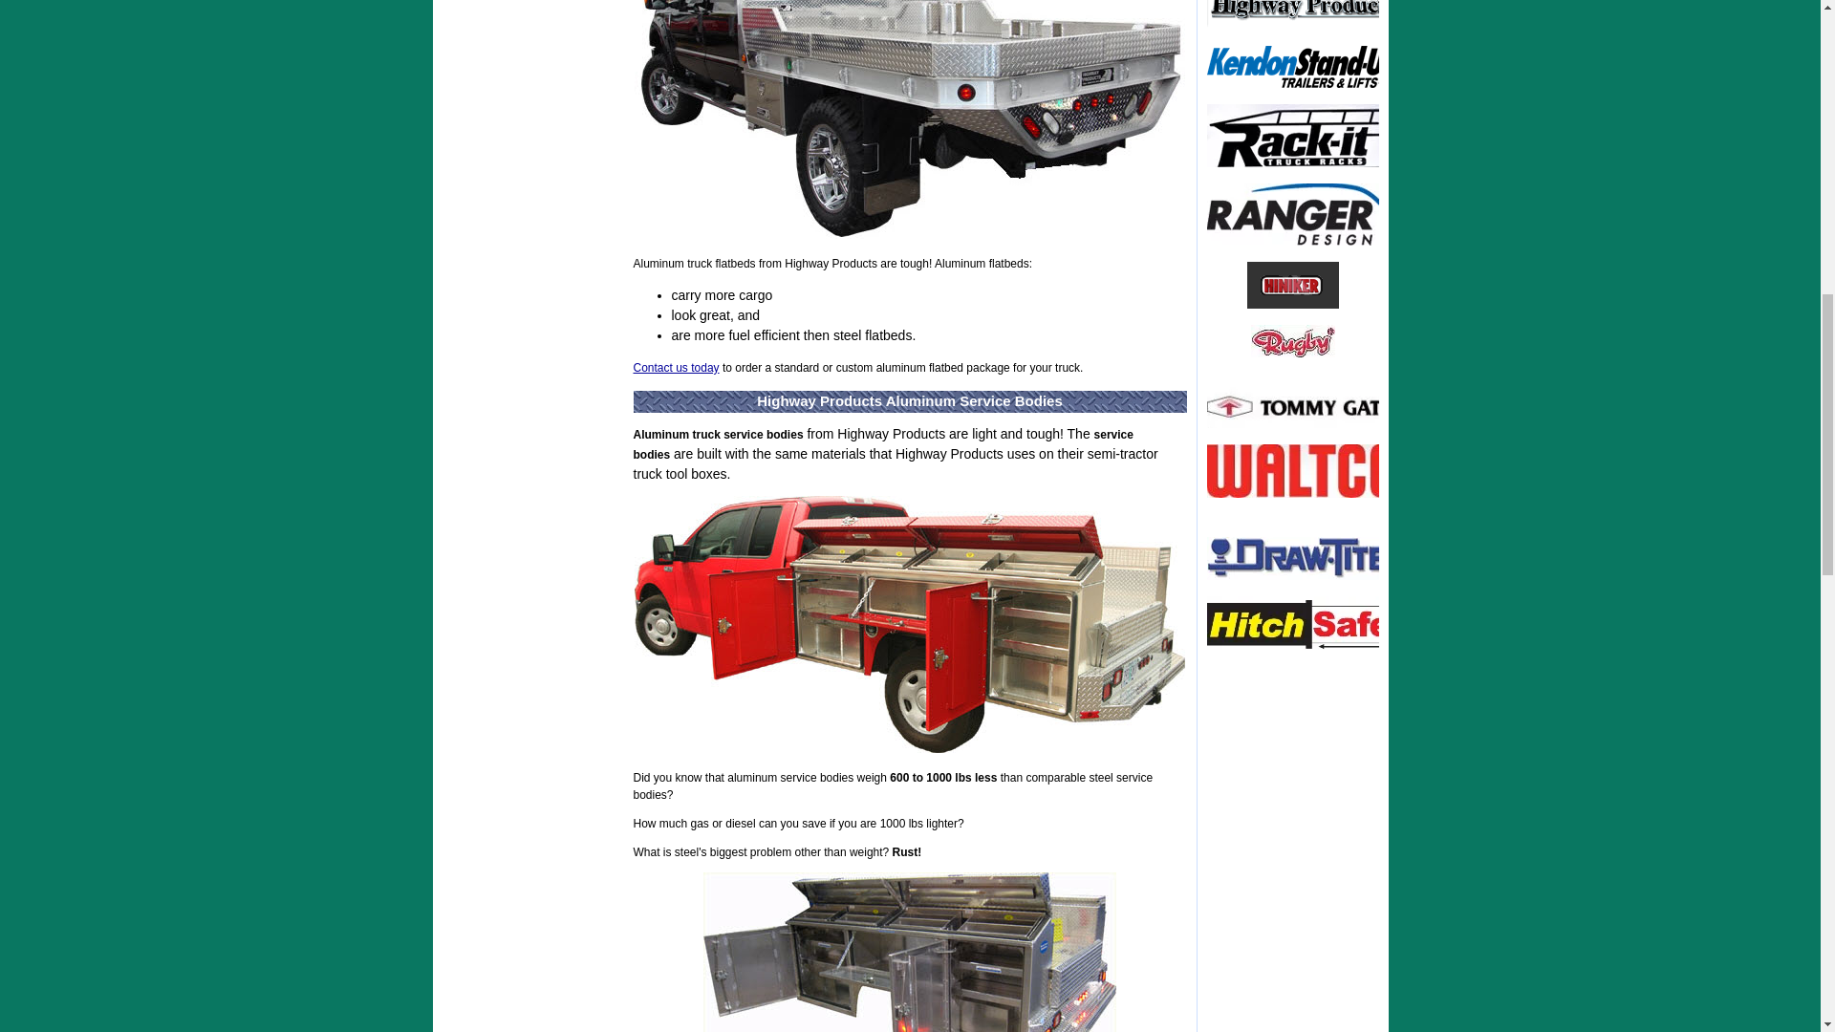  Describe the element at coordinates (1301, 242) in the screenshot. I see `Go to Ranger Design Van Shelving, Racks, and Accessories` at that location.